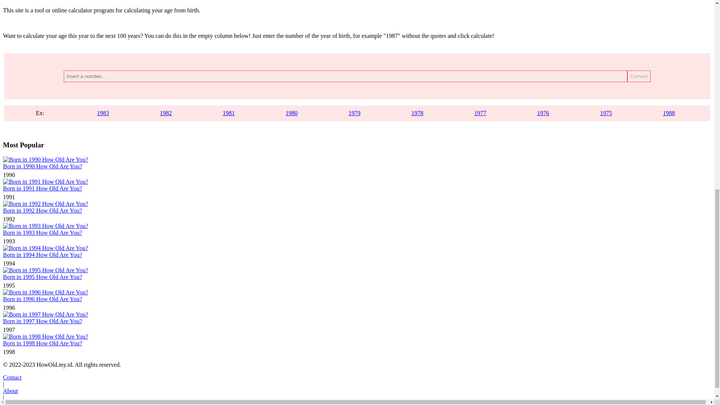  Describe the element at coordinates (45, 159) in the screenshot. I see `Born in 1990 How Old Are You?` at that location.